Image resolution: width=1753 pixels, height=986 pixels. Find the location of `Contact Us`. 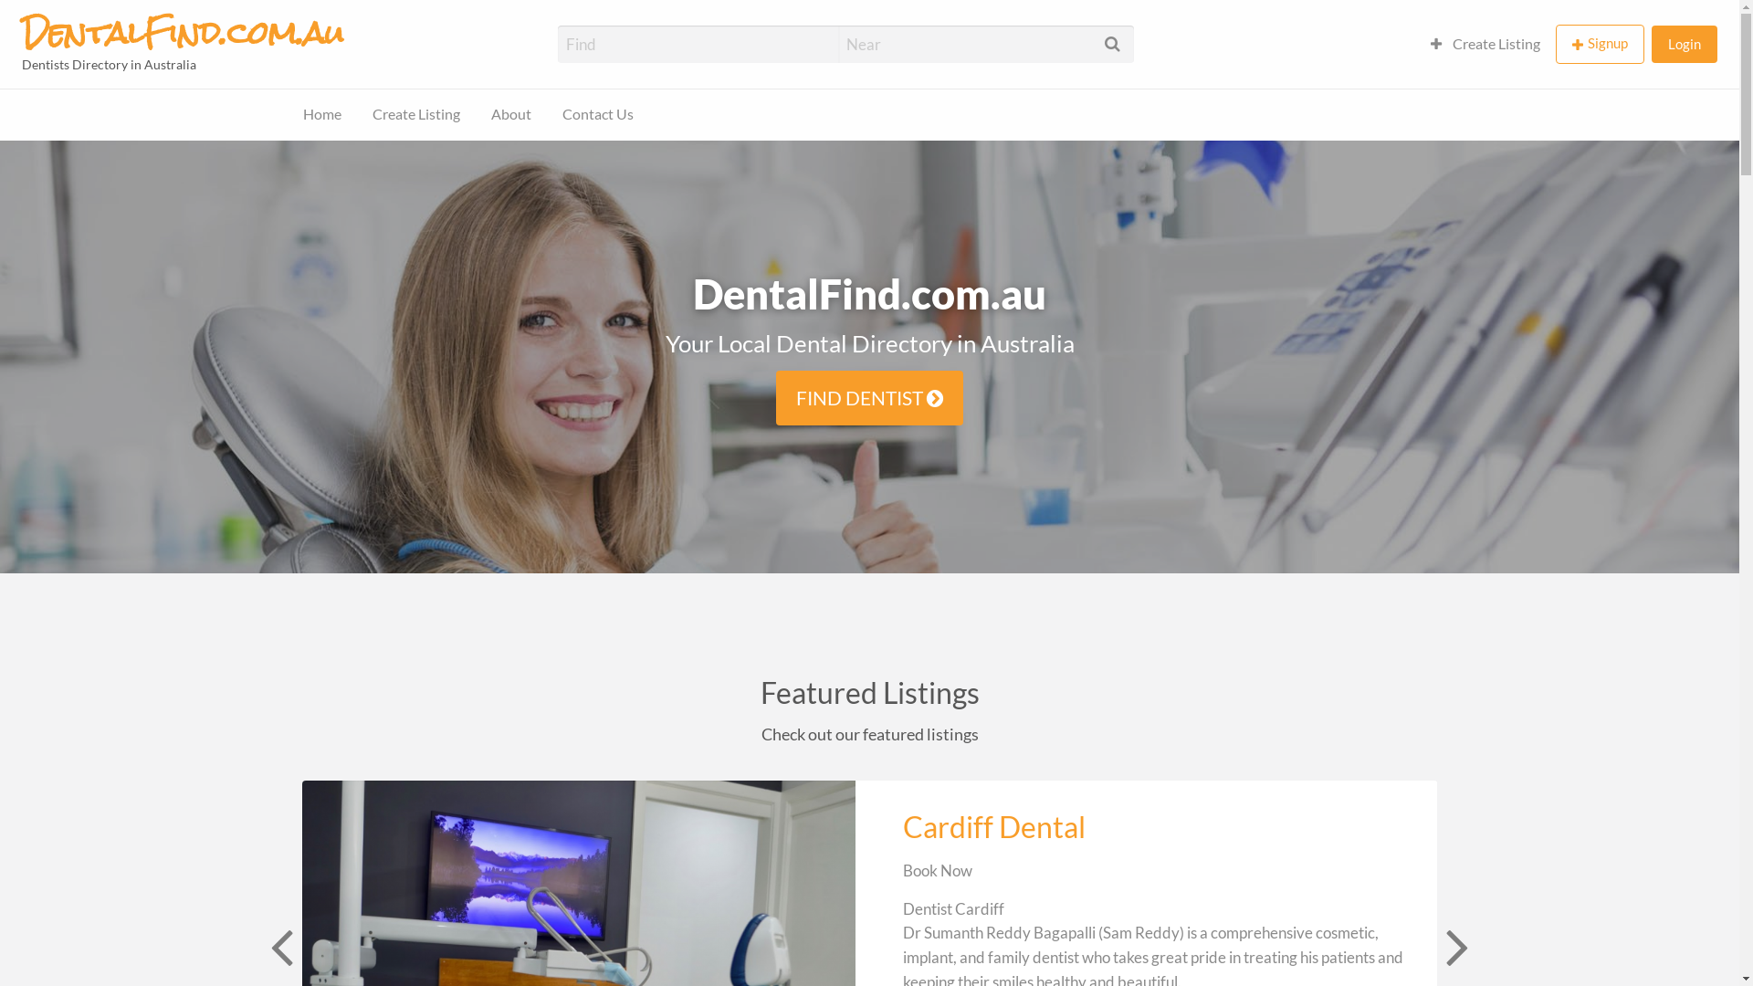

Contact Us is located at coordinates (46, 141).